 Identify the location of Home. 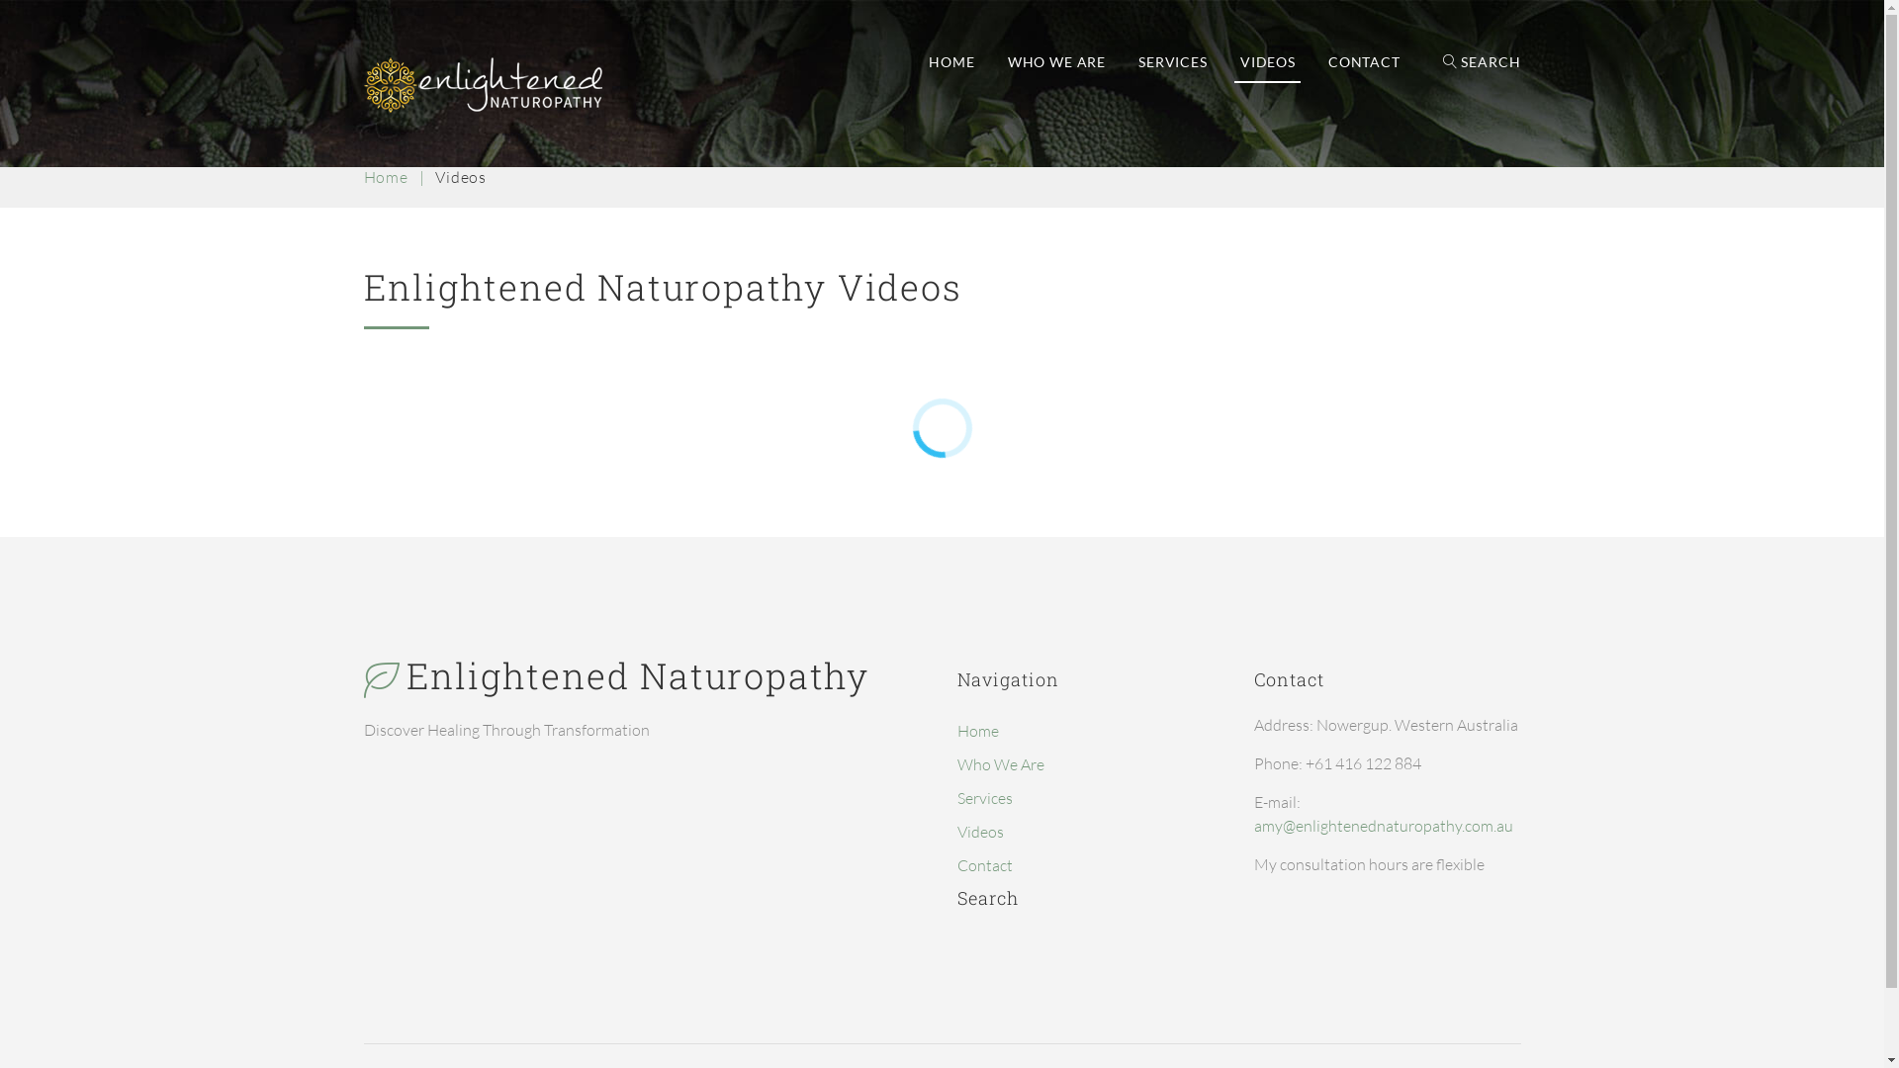
(977, 731).